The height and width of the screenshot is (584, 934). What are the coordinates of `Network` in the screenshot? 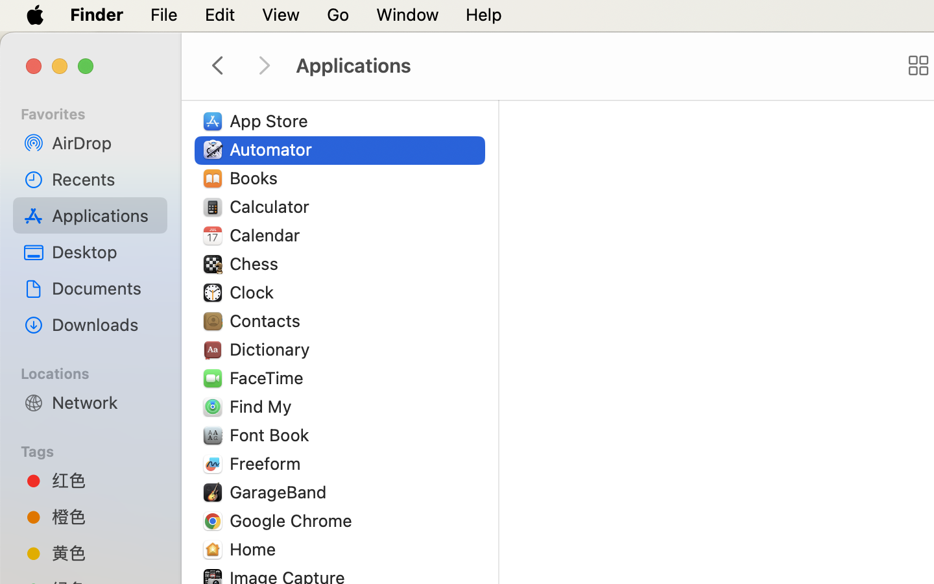 It's located at (104, 402).